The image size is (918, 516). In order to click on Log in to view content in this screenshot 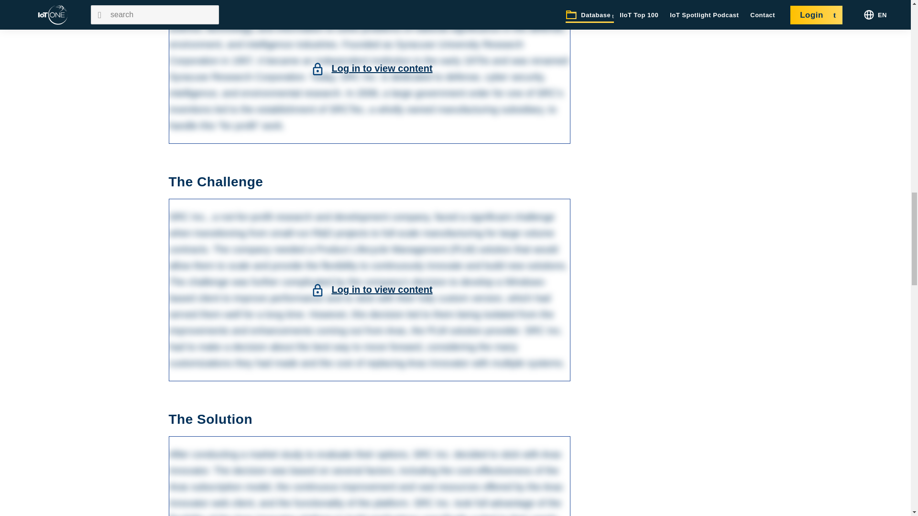, I will do `click(382, 68)`.